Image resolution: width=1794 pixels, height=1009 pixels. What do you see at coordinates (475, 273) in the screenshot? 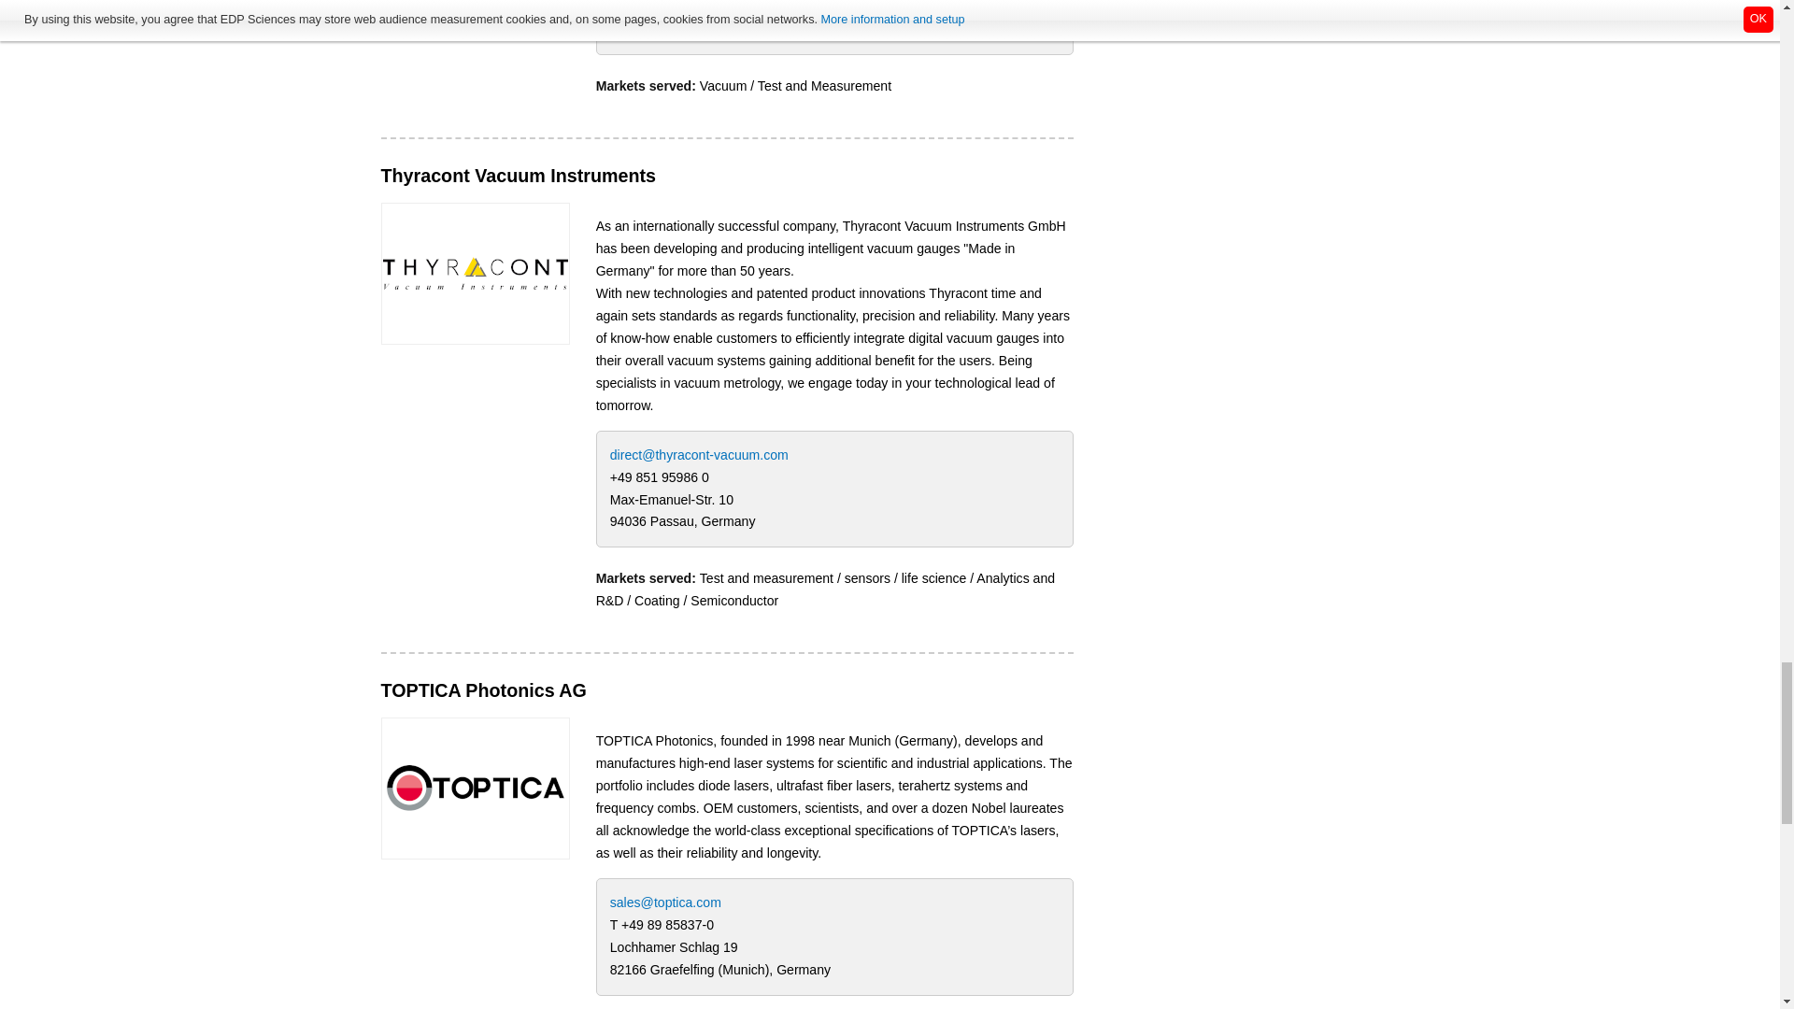
I see `Access the website` at bounding box center [475, 273].